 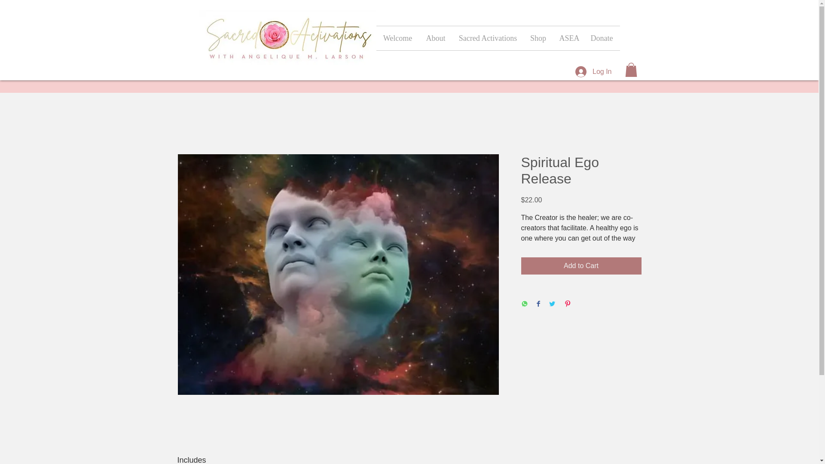 I want to click on Add to Cart, so click(x=581, y=266).